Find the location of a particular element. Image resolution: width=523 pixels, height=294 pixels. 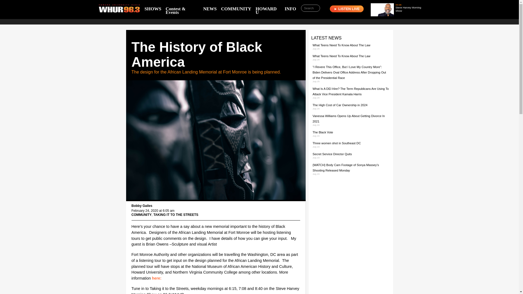

Permanent Link to What Teens Need To Know About The Law is located at coordinates (342, 56).